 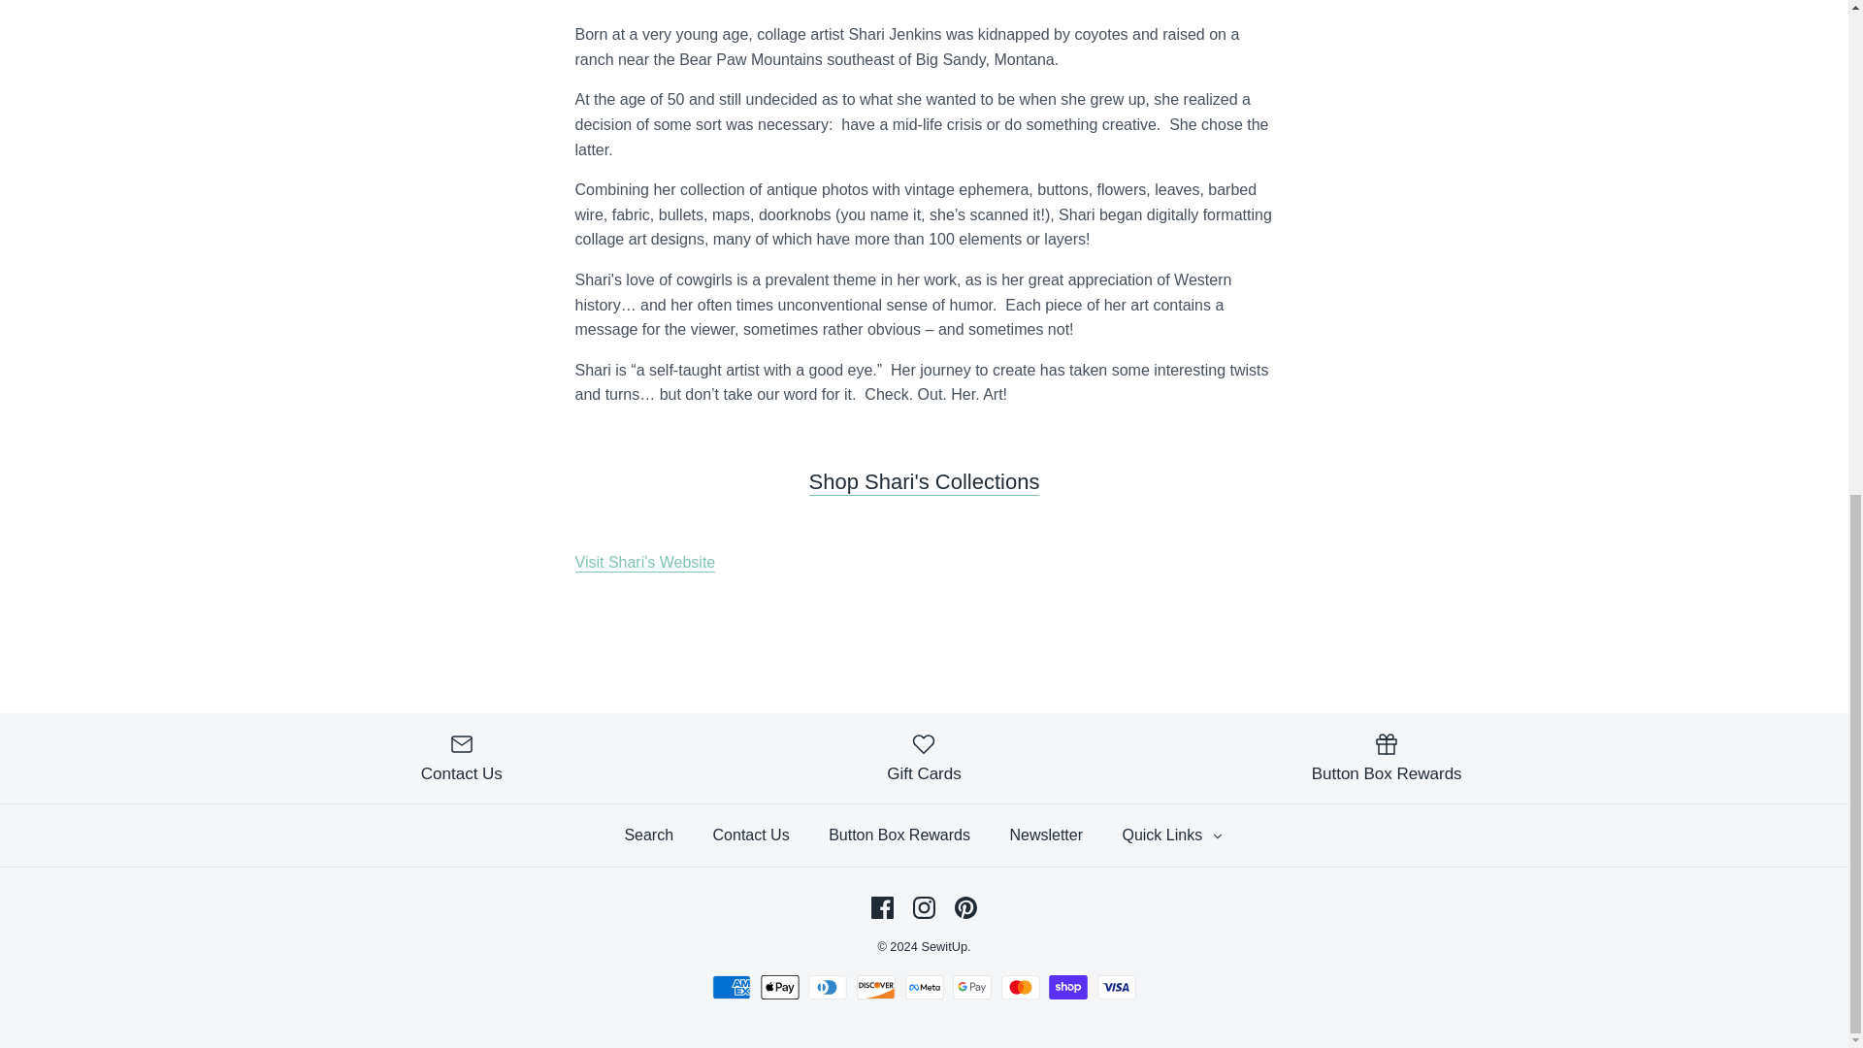 I want to click on Shari Jenkins Website, so click(x=644, y=563).